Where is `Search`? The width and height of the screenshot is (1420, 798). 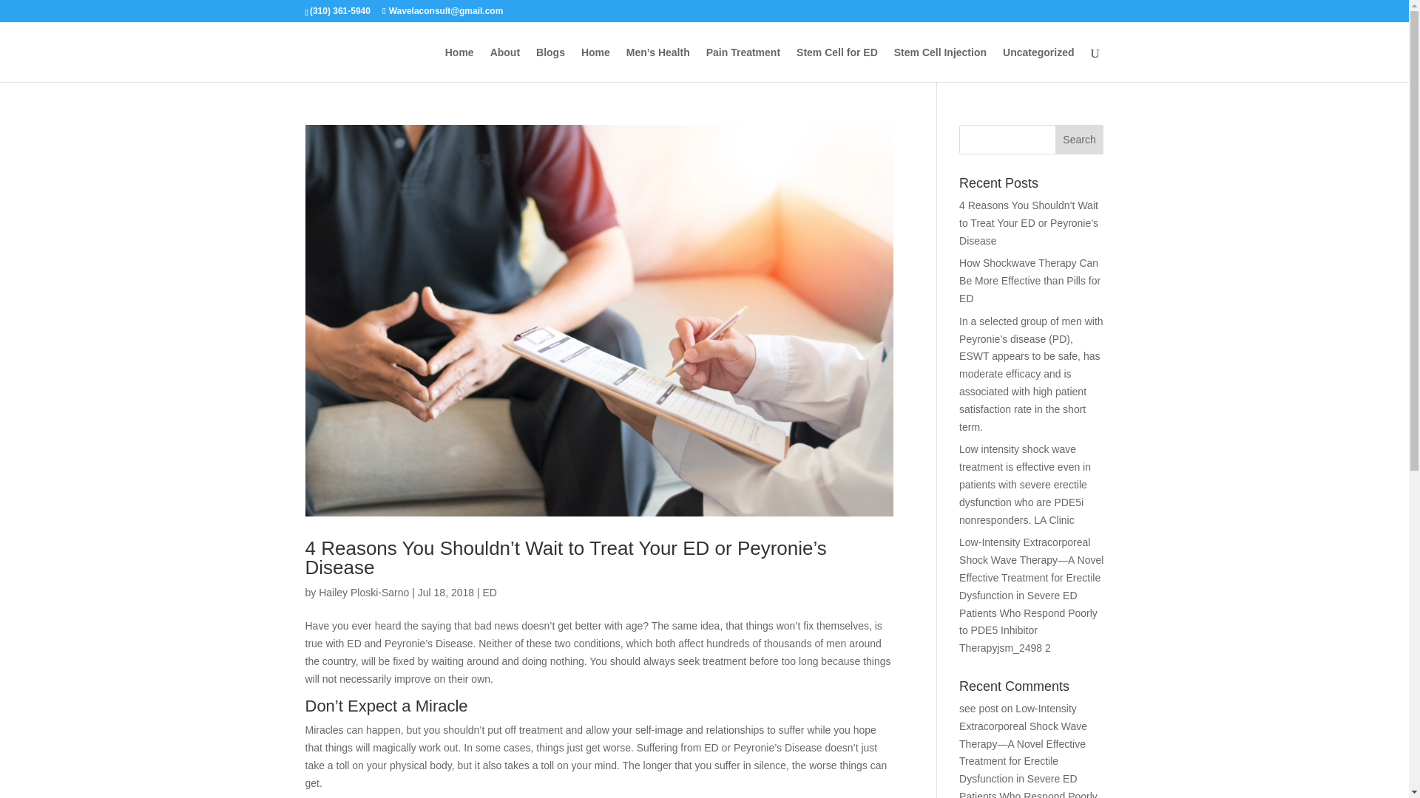
Search is located at coordinates (1080, 139).